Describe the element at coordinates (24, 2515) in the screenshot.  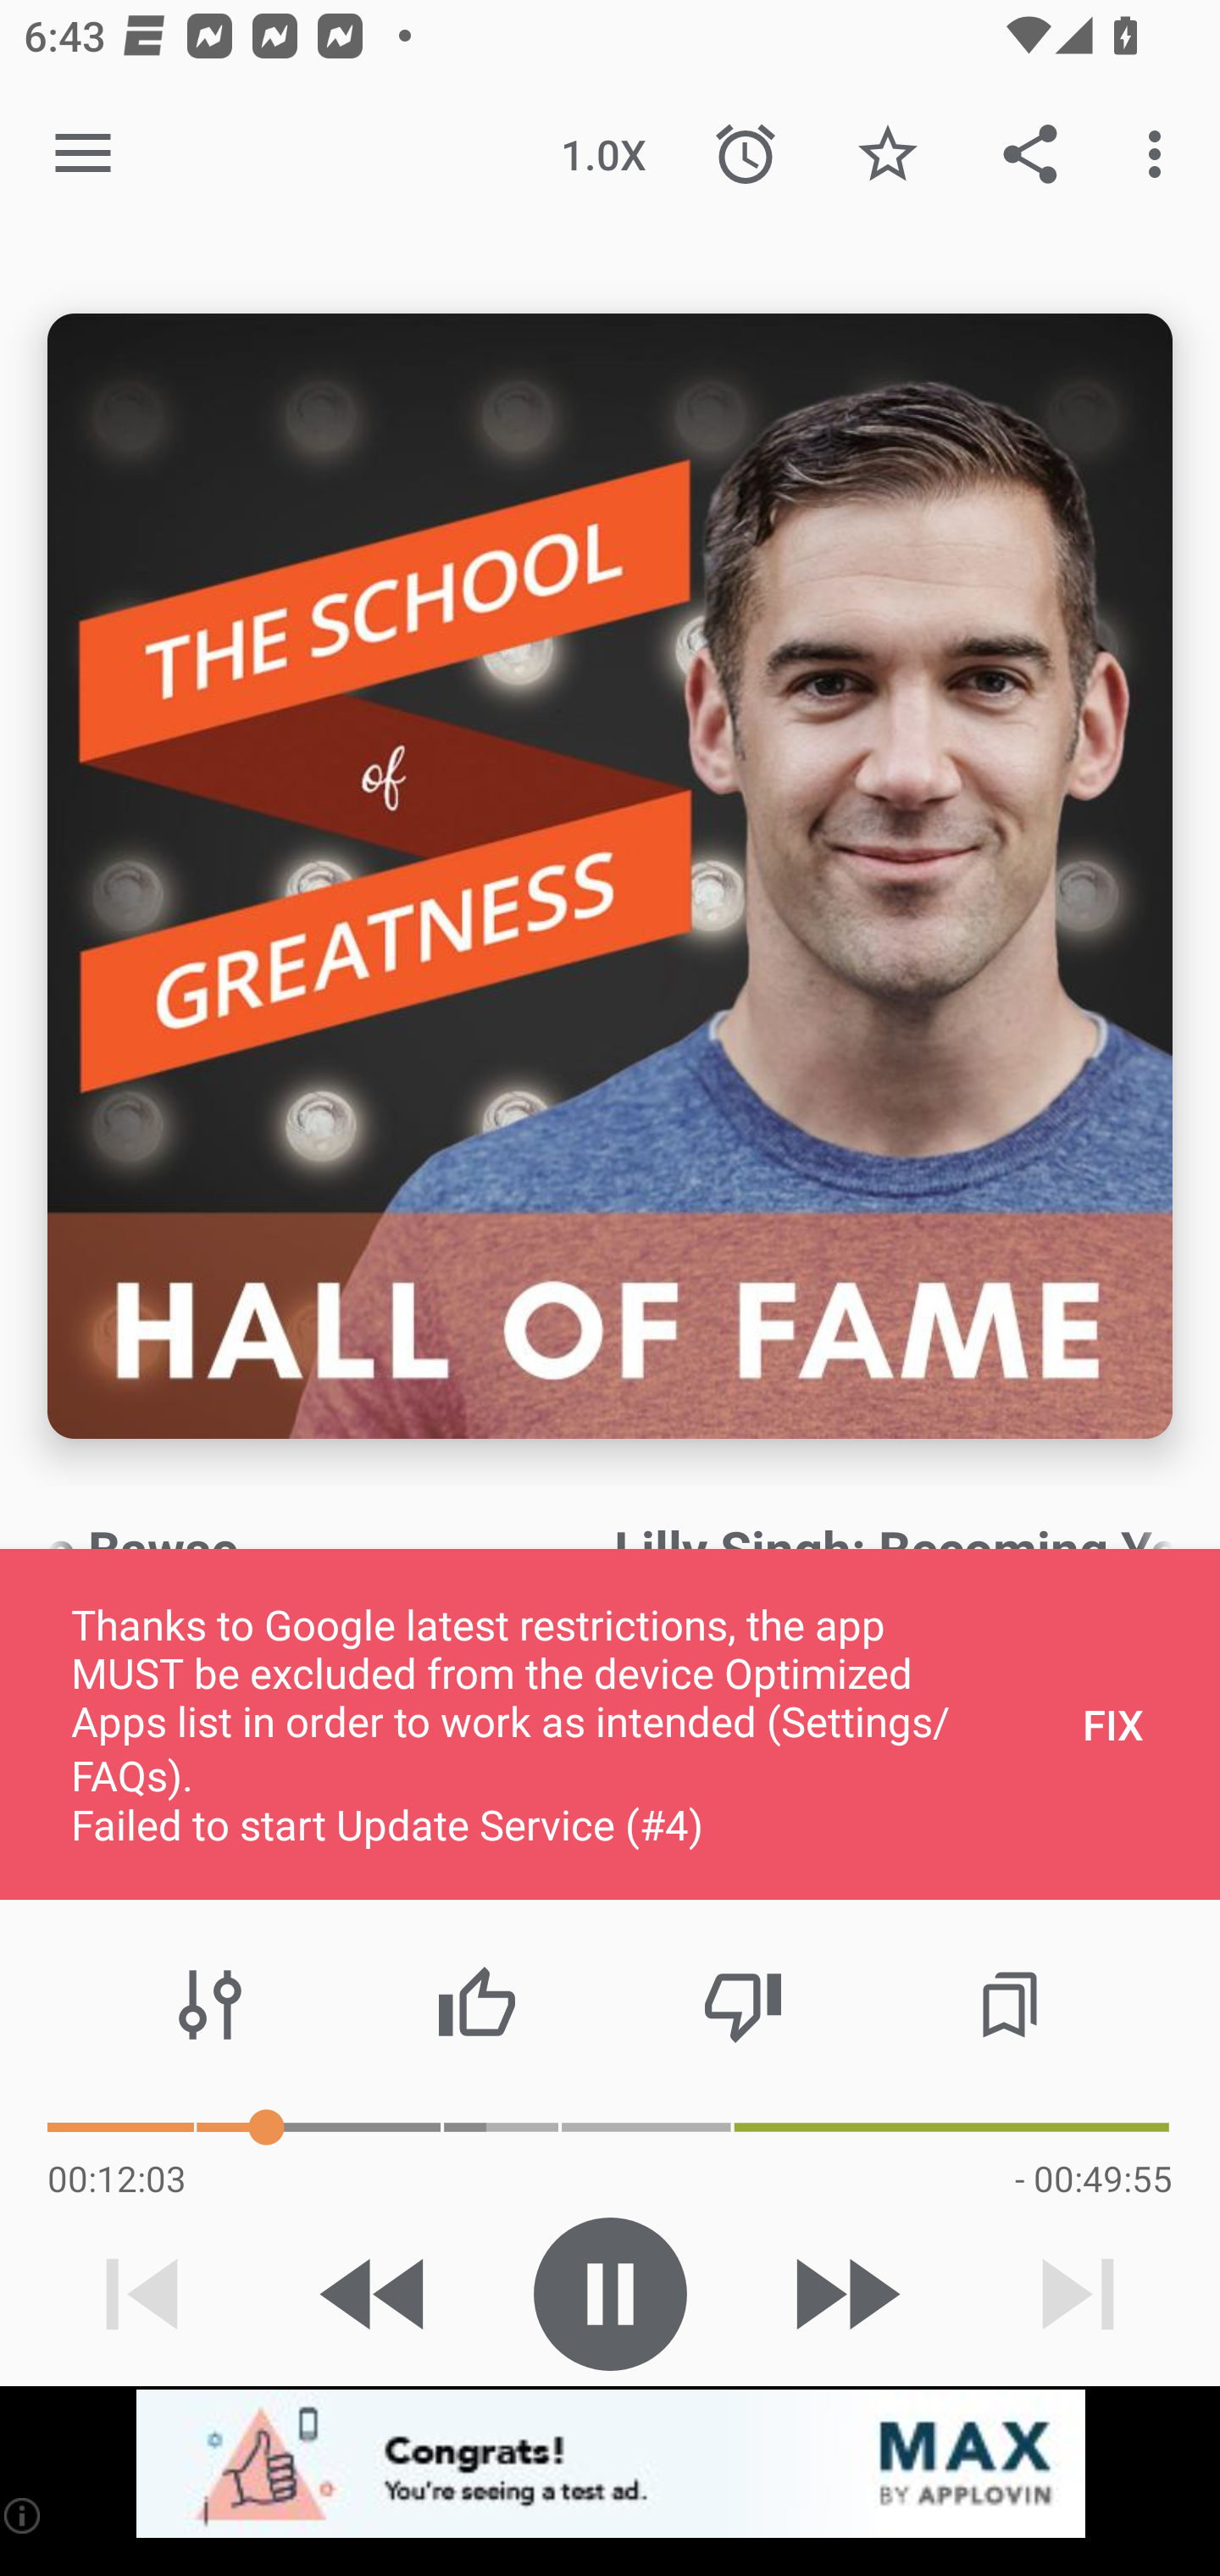
I see `(i)` at that location.